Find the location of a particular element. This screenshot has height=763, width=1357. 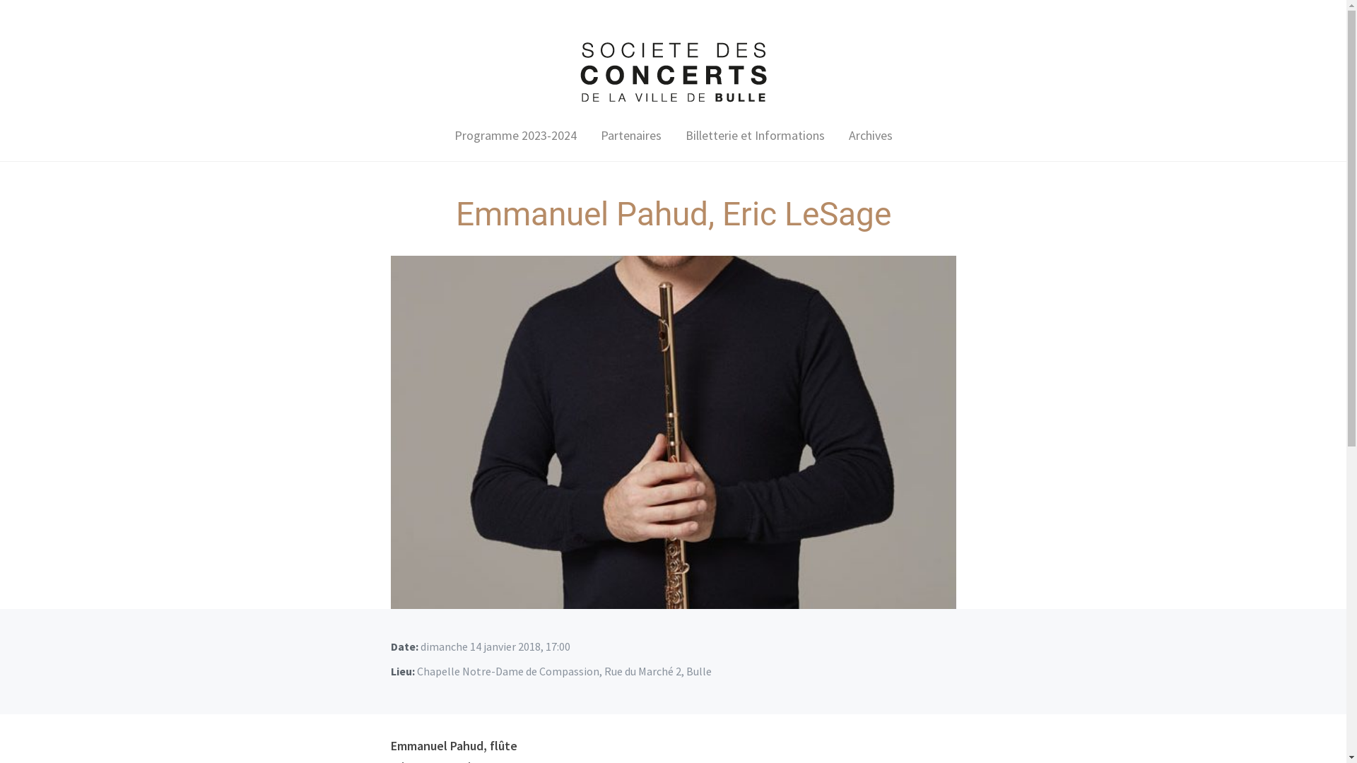

Archives is located at coordinates (870, 136).